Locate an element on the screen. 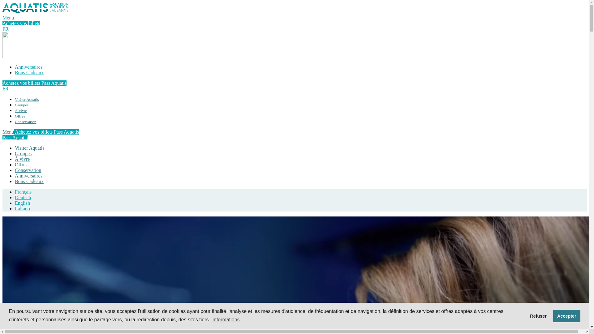 The height and width of the screenshot is (334, 594). Bons Cadeaux is located at coordinates (29, 181).